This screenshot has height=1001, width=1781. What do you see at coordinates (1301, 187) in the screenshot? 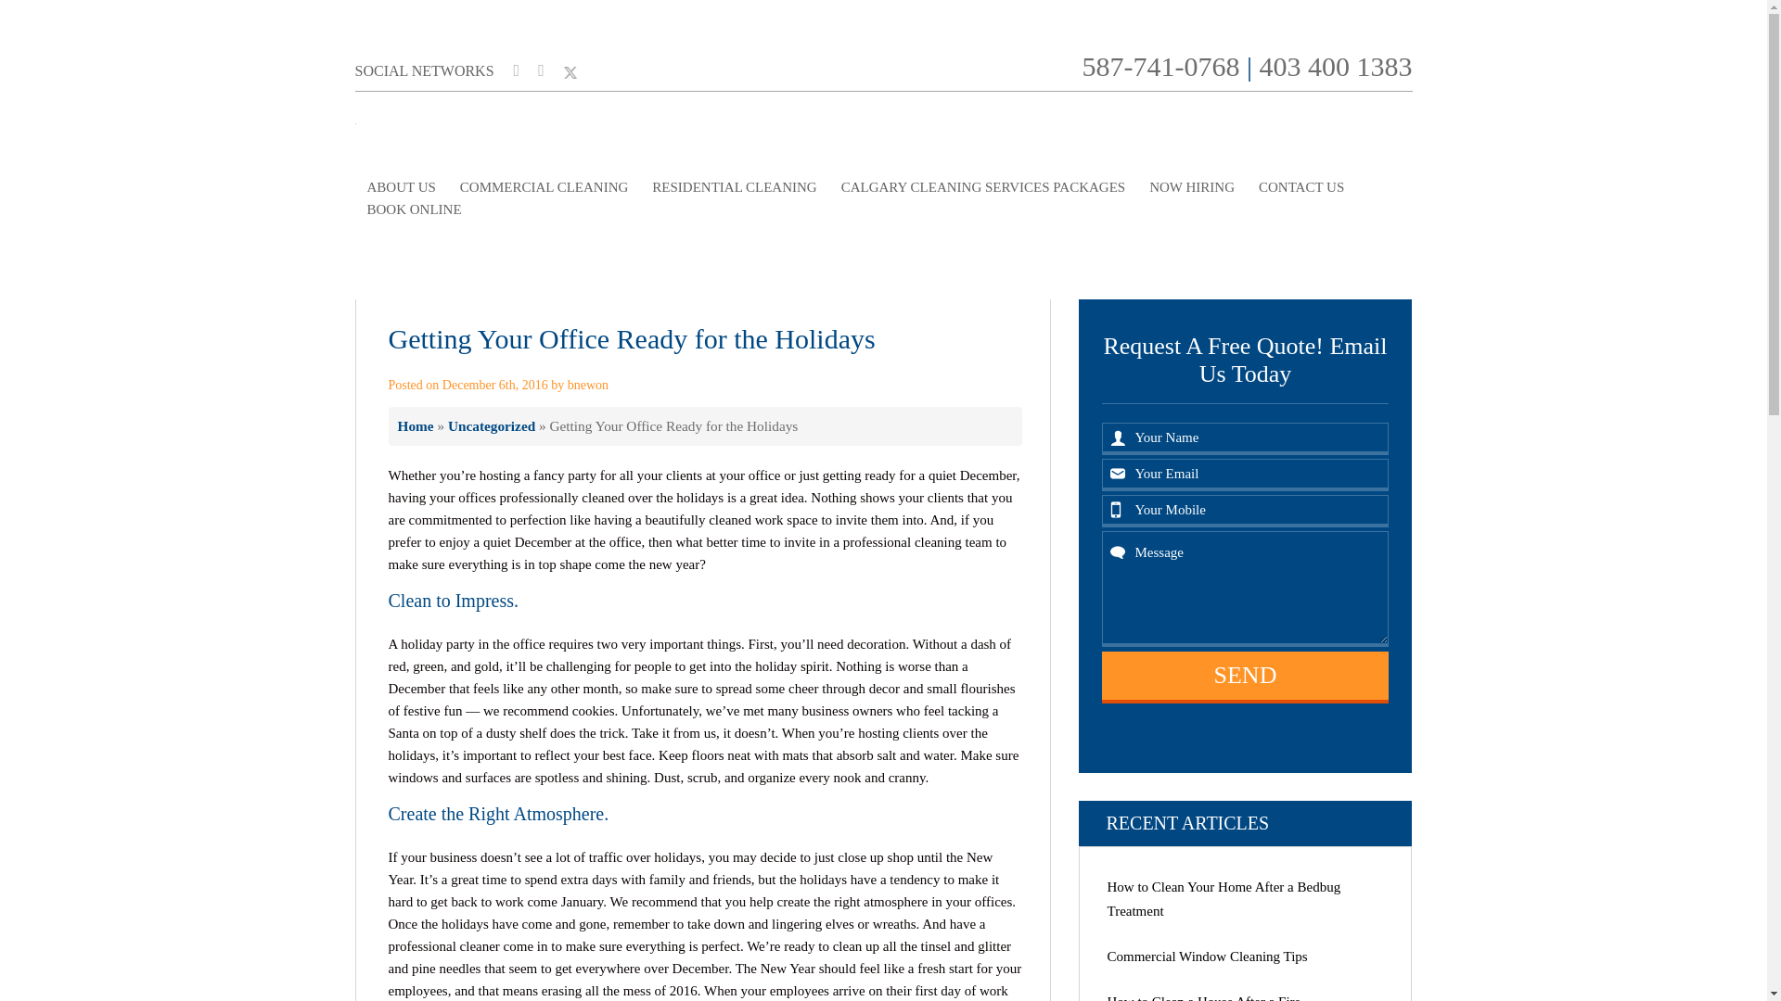
I see `CONTACT US` at bounding box center [1301, 187].